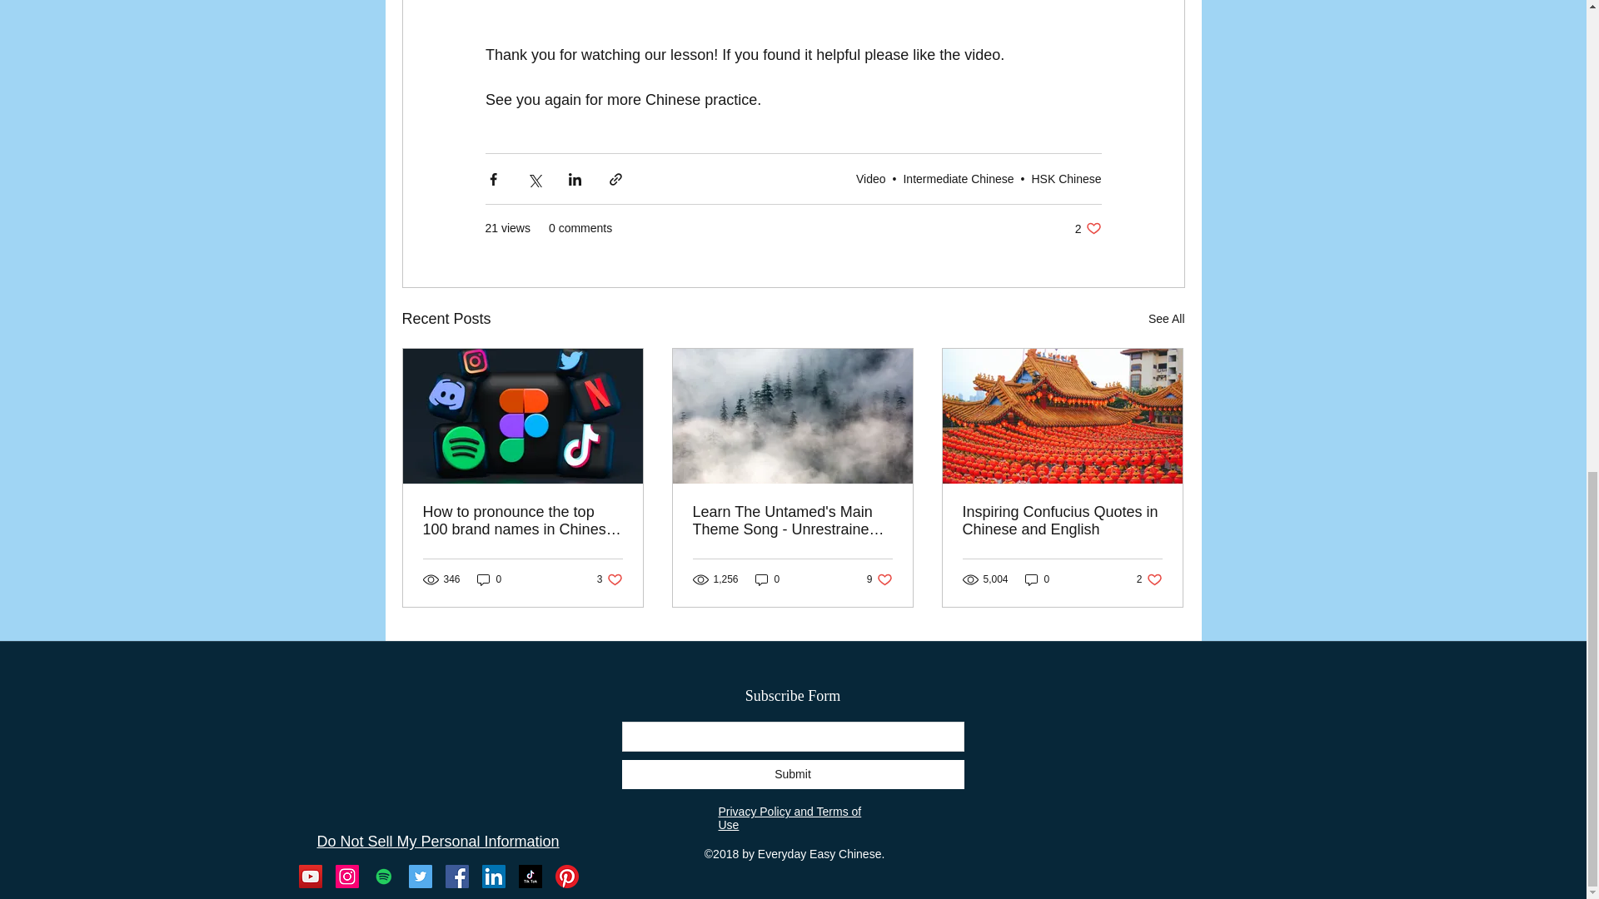 The width and height of the screenshot is (1599, 899). I want to click on Intermediate Chinese, so click(958, 178).